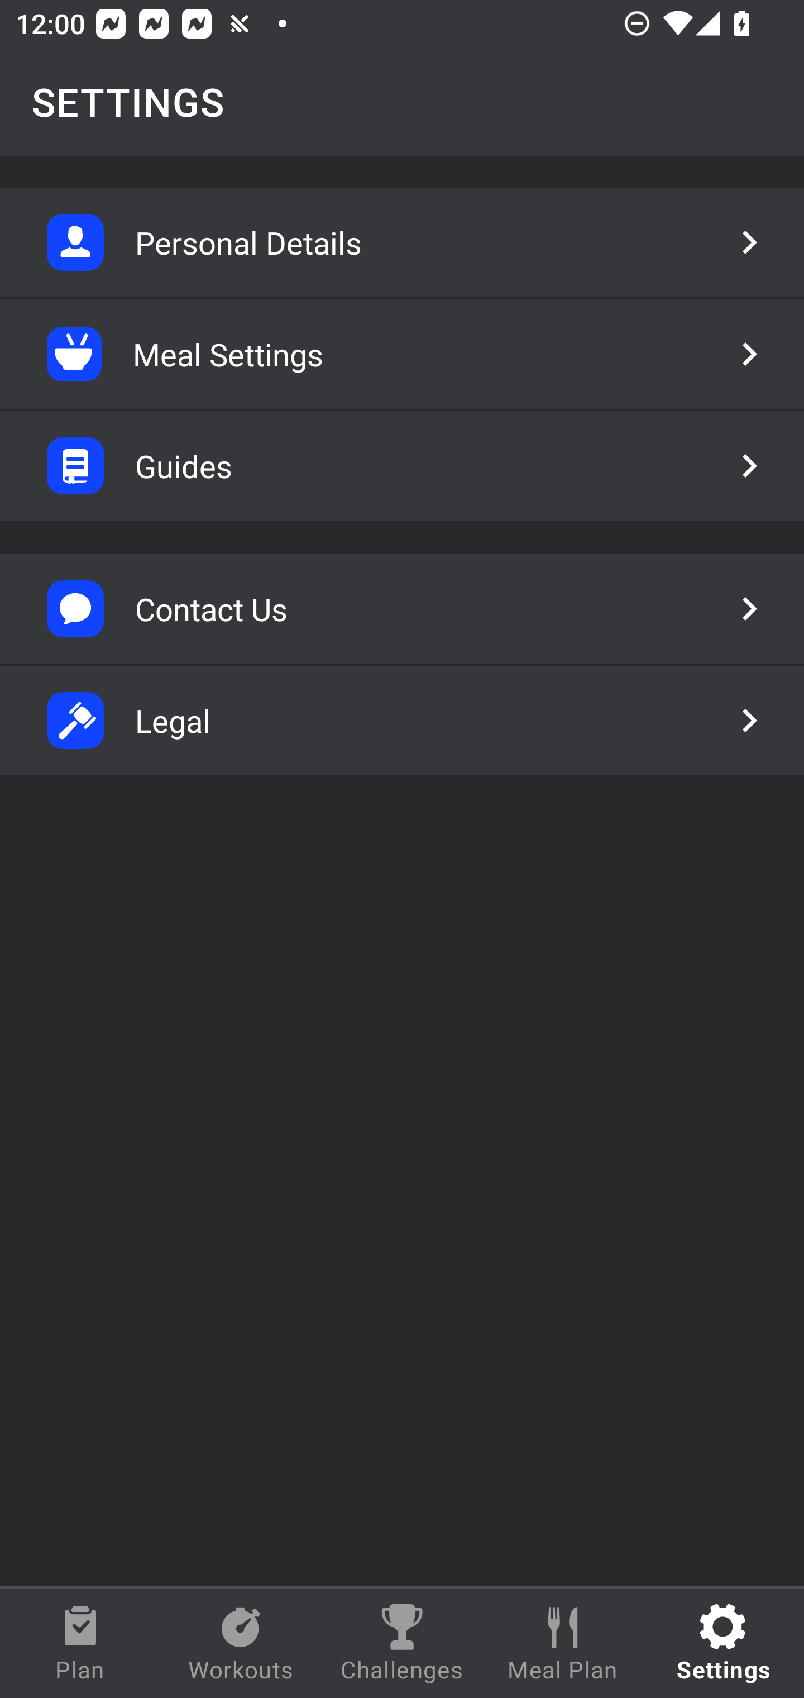 The image size is (804, 1698). What do you see at coordinates (563, 1643) in the screenshot?
I see ` Meal Plan ` at bounding box center [563, 1643].